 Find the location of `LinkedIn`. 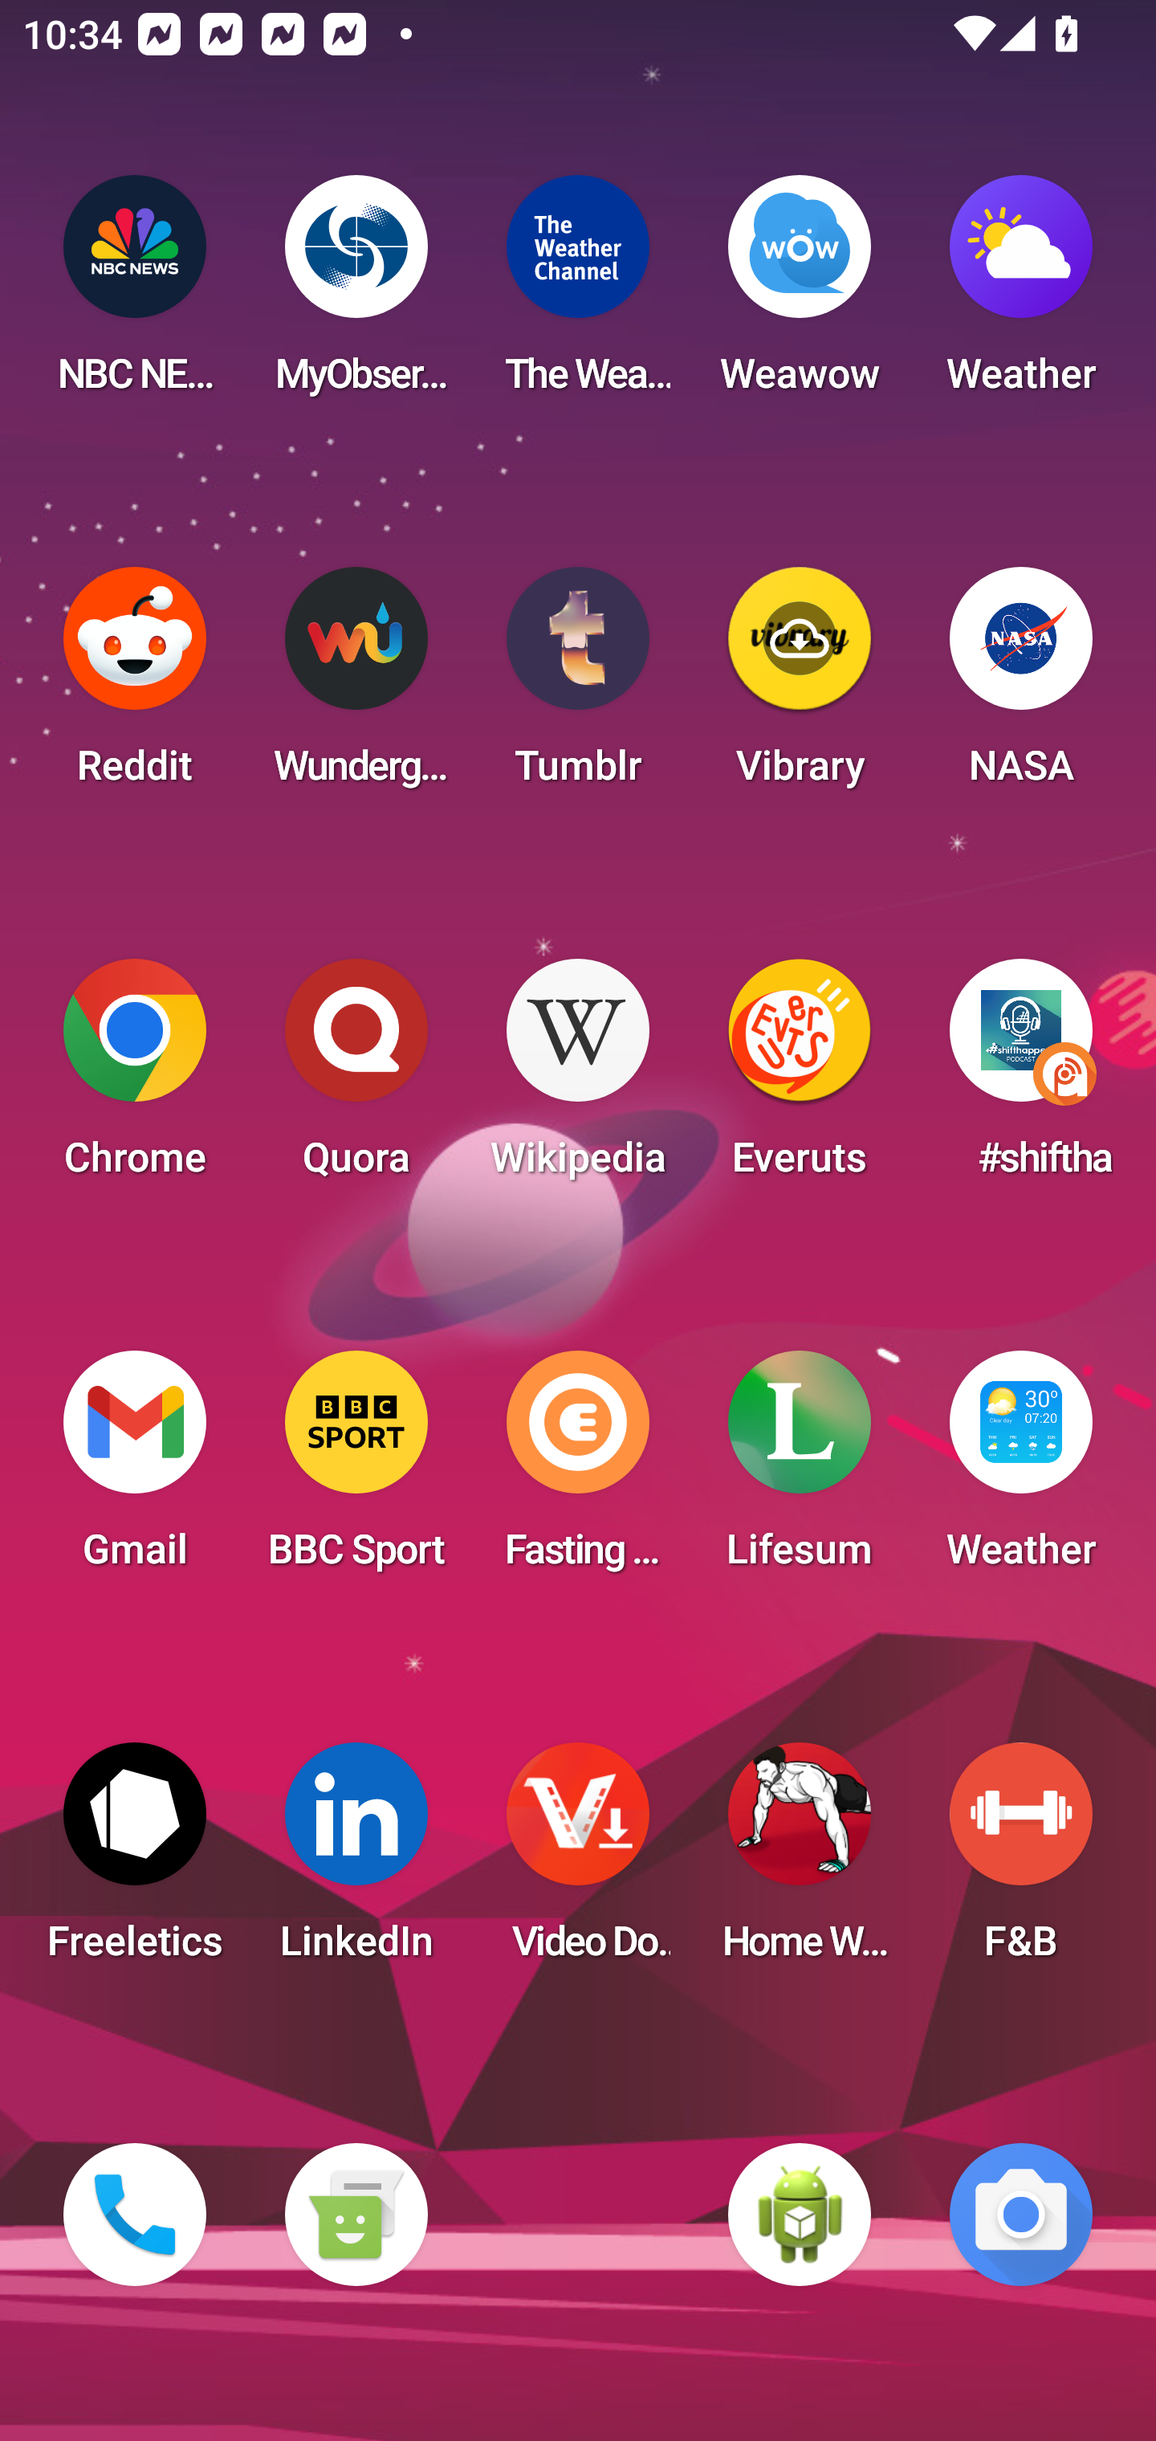

LinkedIn is located at coordinates (356, 1861).